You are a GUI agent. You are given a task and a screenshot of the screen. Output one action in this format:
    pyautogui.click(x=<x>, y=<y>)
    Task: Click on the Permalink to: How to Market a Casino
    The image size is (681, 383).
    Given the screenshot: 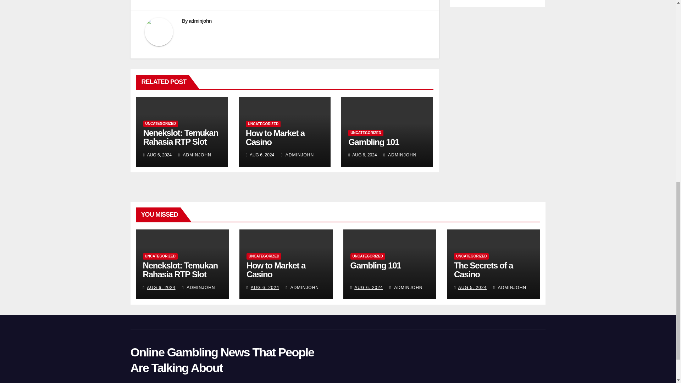 What is the action you would take?
    pyautogui.click(x=275, y=137)
    